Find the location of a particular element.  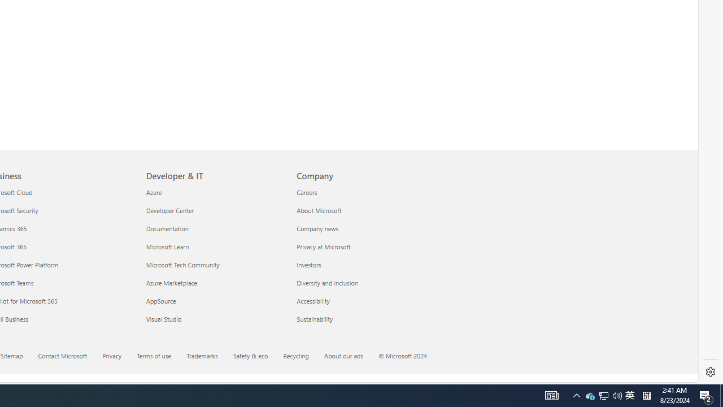

Sustainability Company is located at coordinates (315, 318).